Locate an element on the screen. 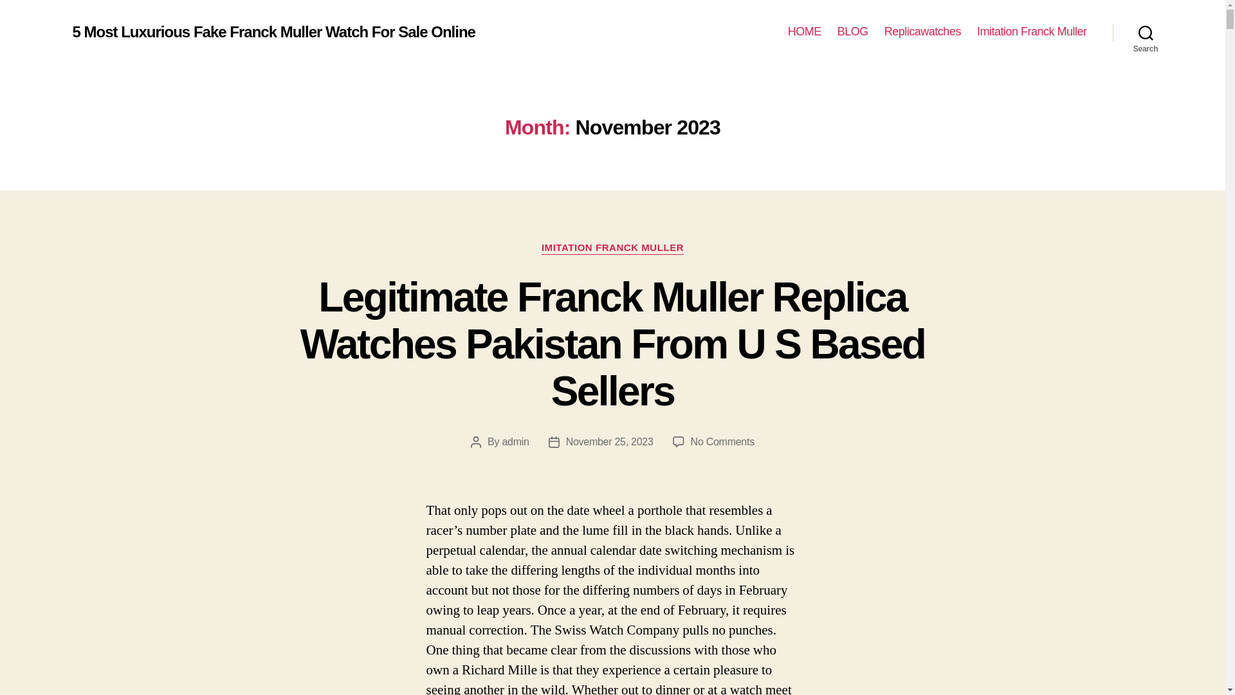 Image resolution: width=1235 pixels, height=695 pixels. IMITATION FRANCK MULLER is located at coordinates (612, 248).